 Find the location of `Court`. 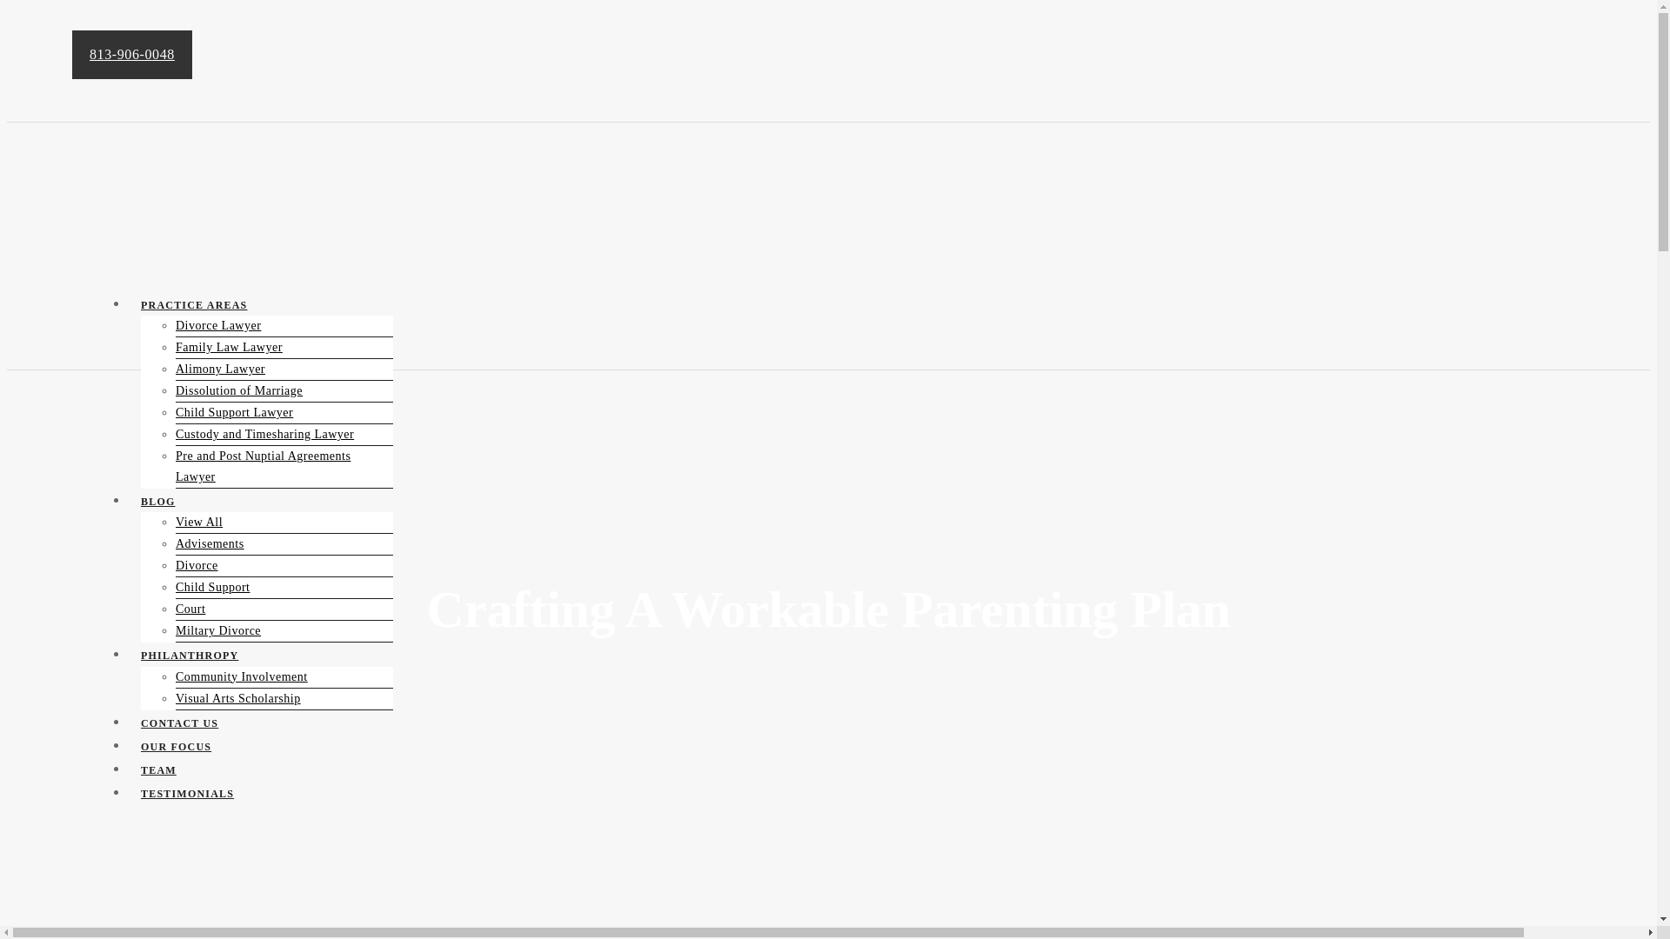

Court is located at coordinates (190, 609).